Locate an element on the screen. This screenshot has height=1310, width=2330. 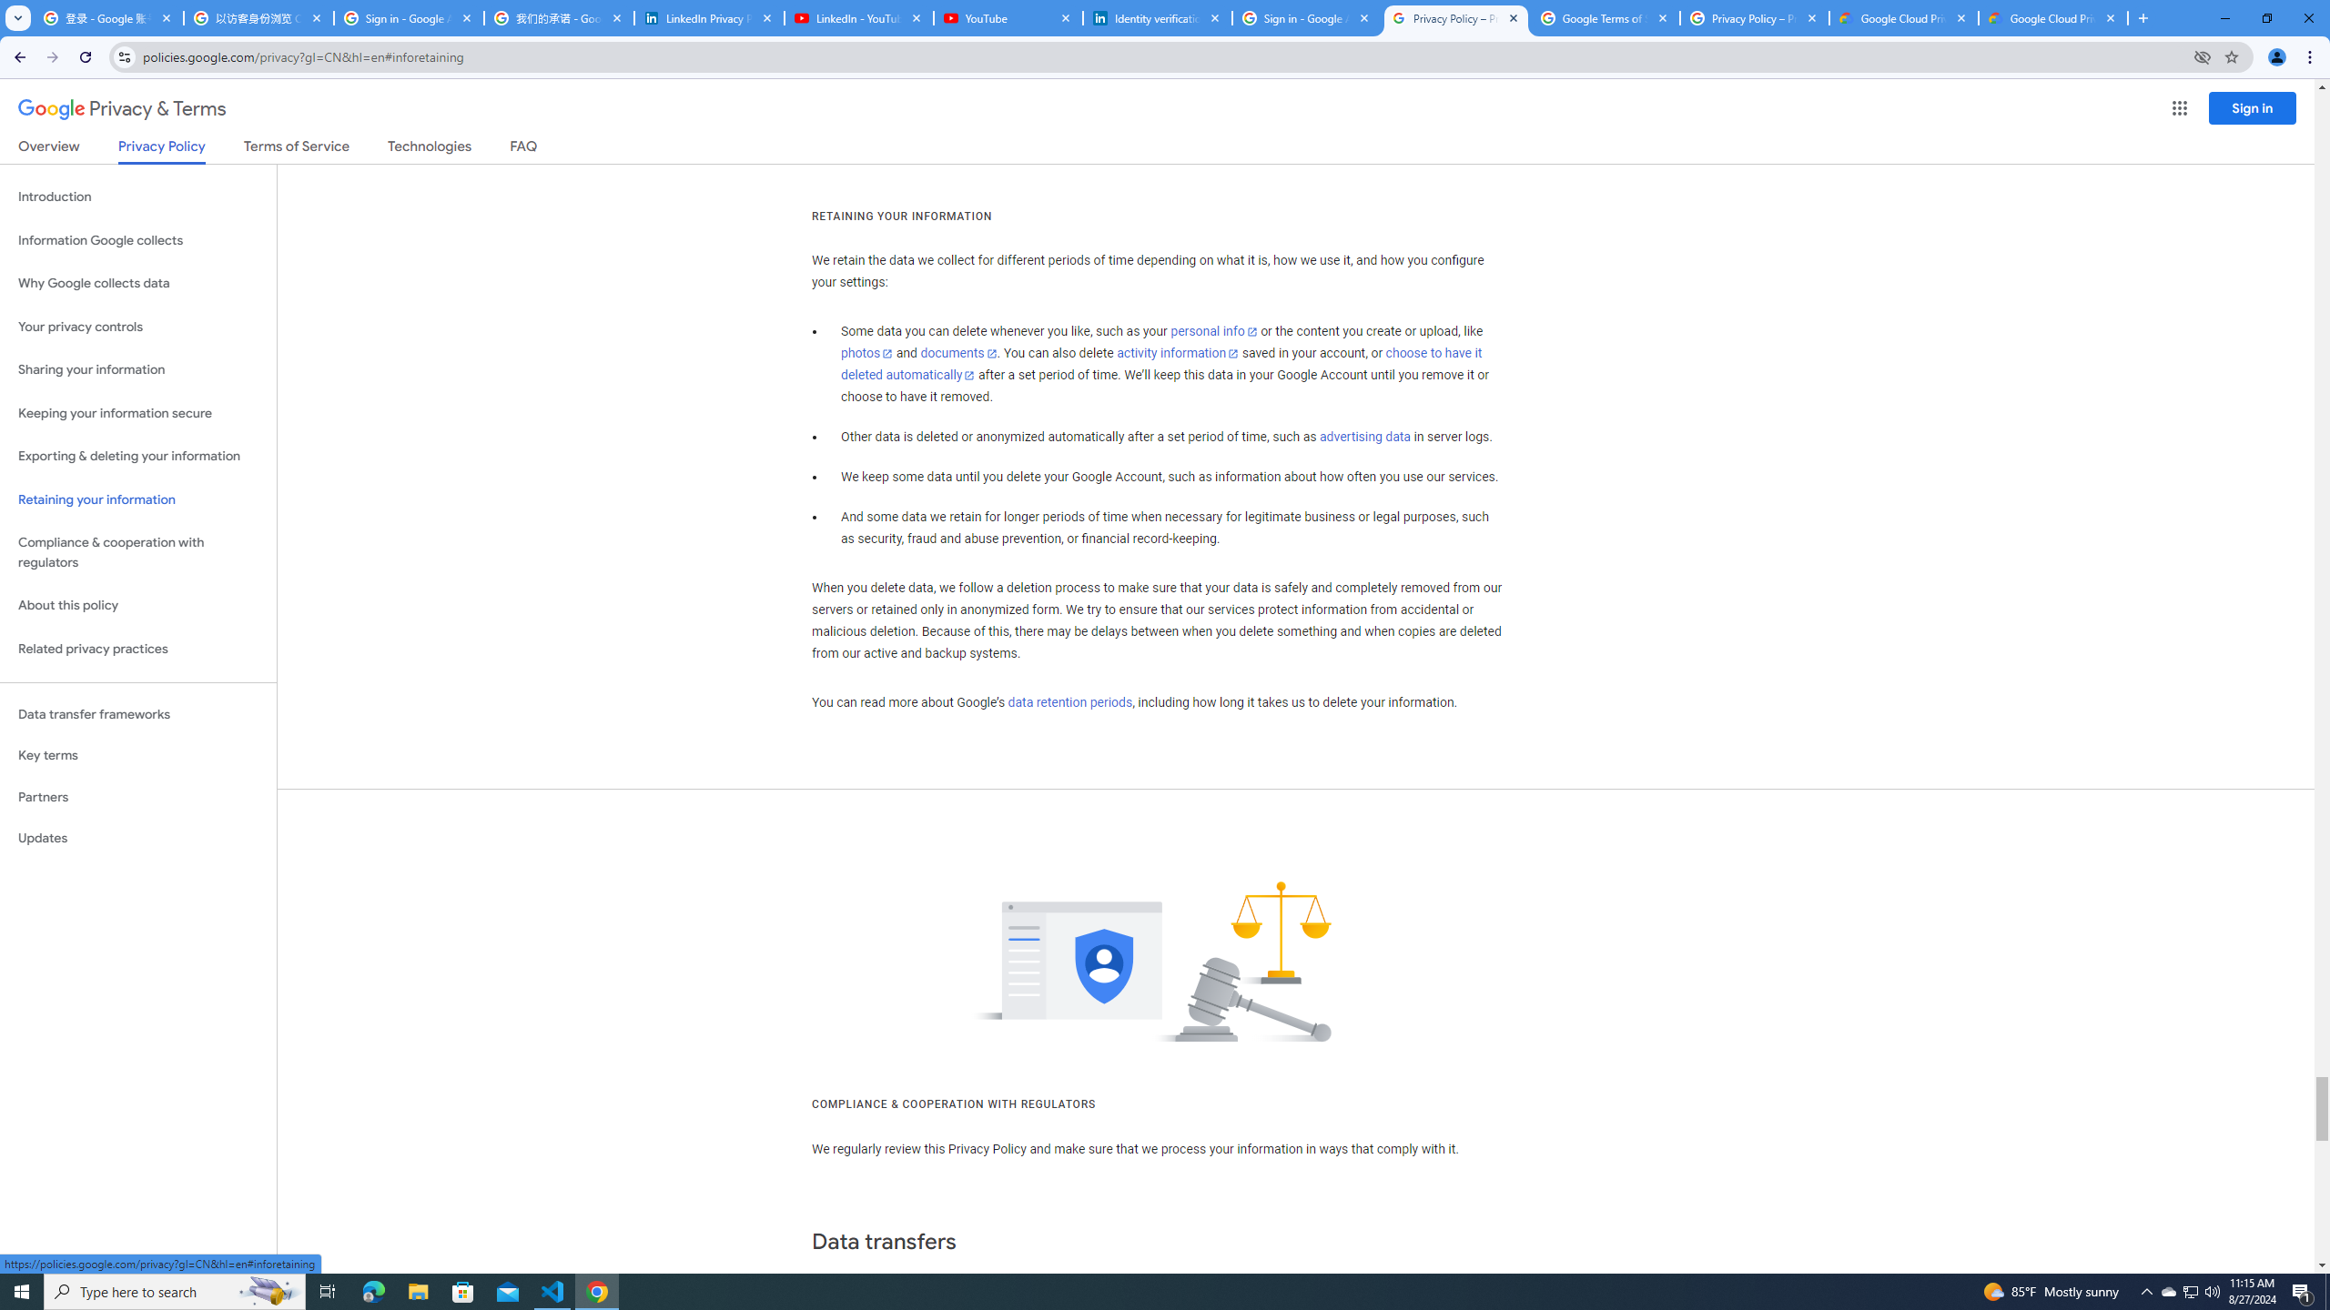
LinkedIn - YouTube is located at coordinates (858, 18).